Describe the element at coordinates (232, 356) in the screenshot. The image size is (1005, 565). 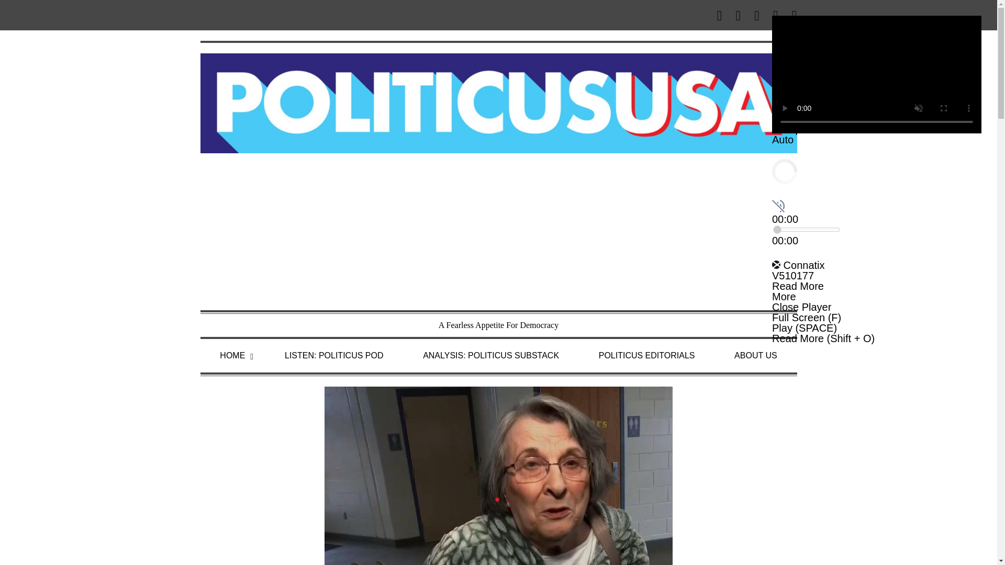
I see `HOME` at that location.